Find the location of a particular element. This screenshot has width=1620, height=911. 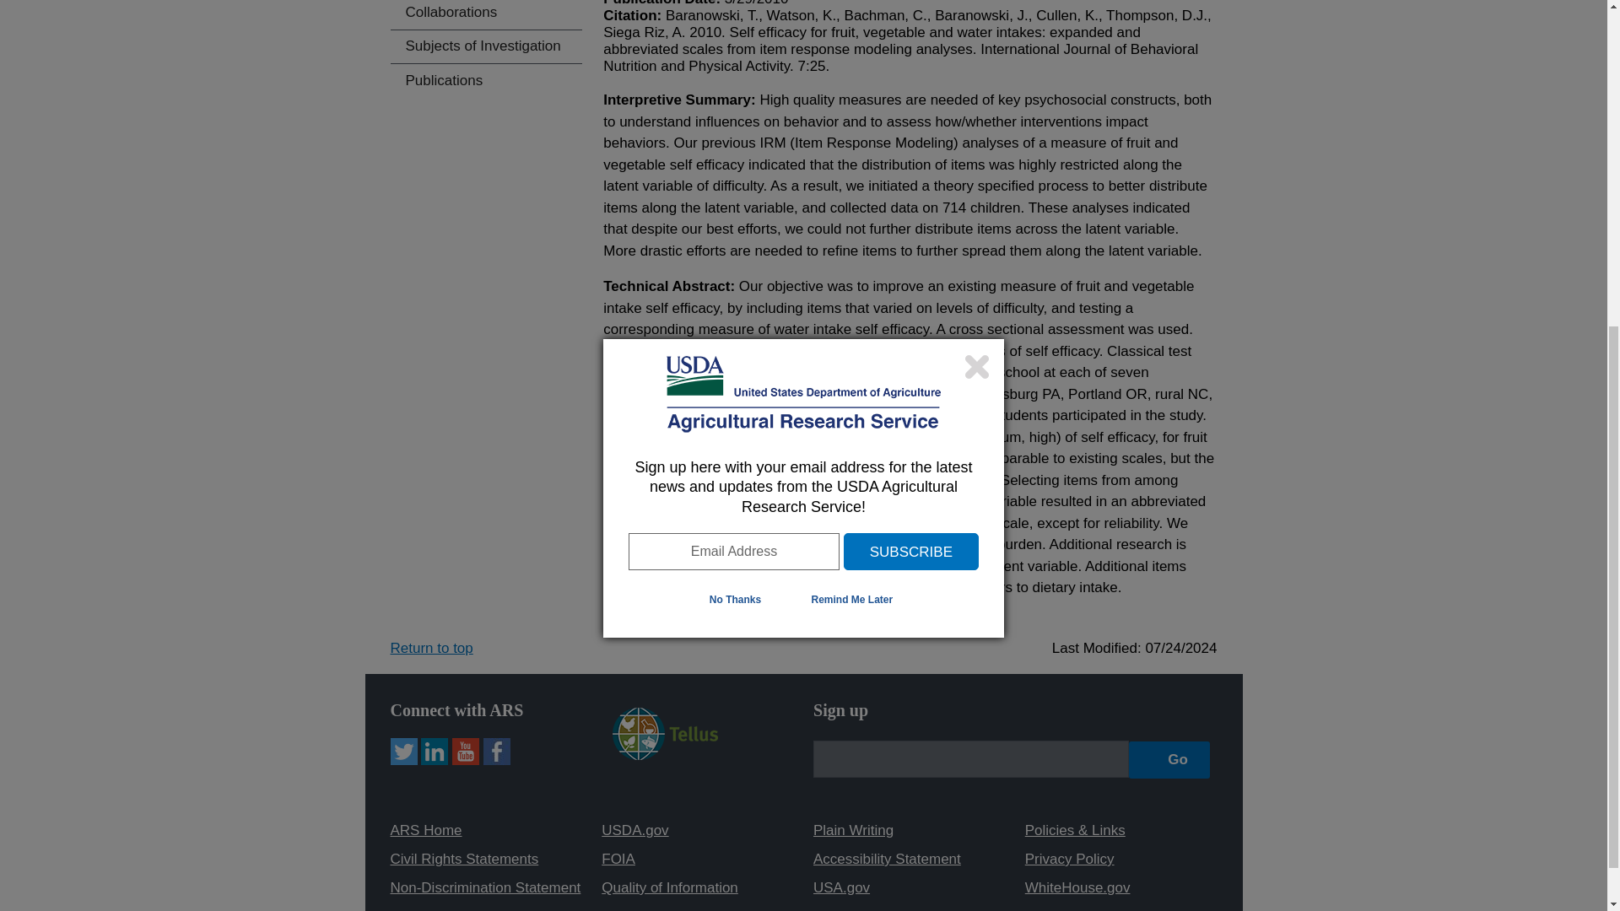

Go is located at coordinates (1169, 759).